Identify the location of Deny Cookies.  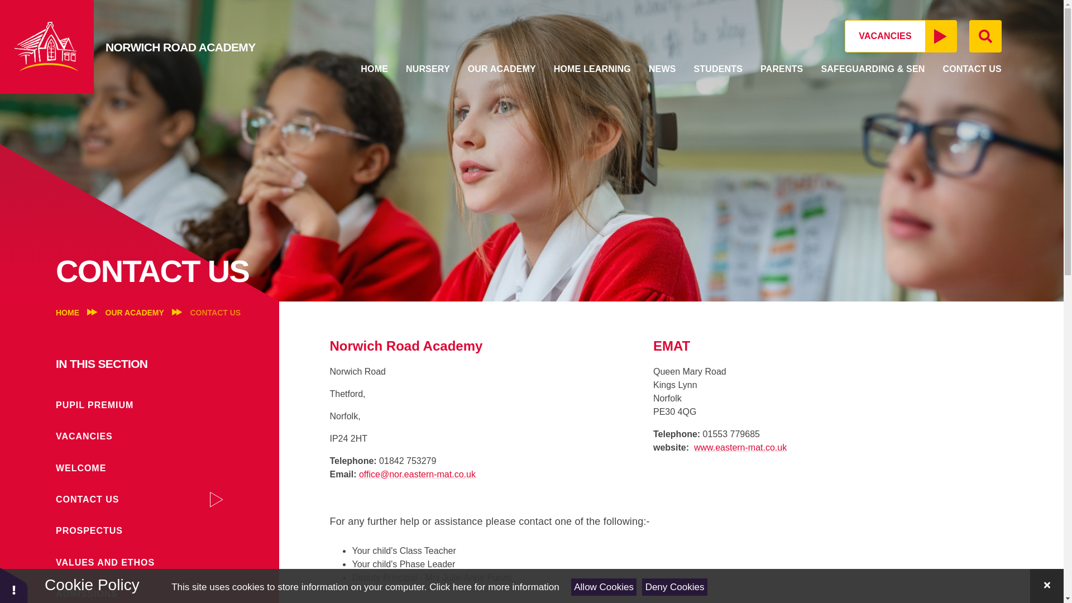
(674, 587).